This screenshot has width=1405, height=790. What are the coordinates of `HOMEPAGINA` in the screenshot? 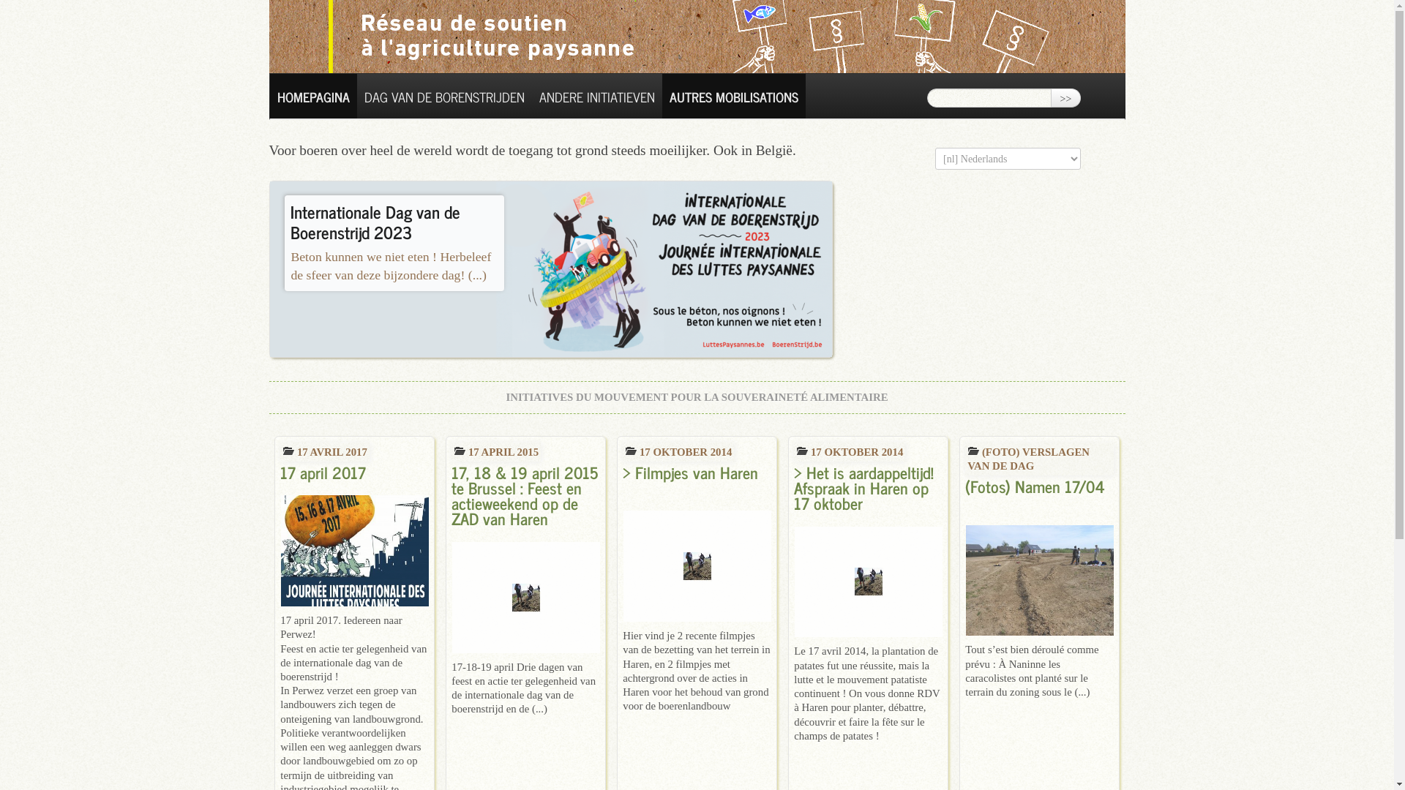 It's located at (313, 97).